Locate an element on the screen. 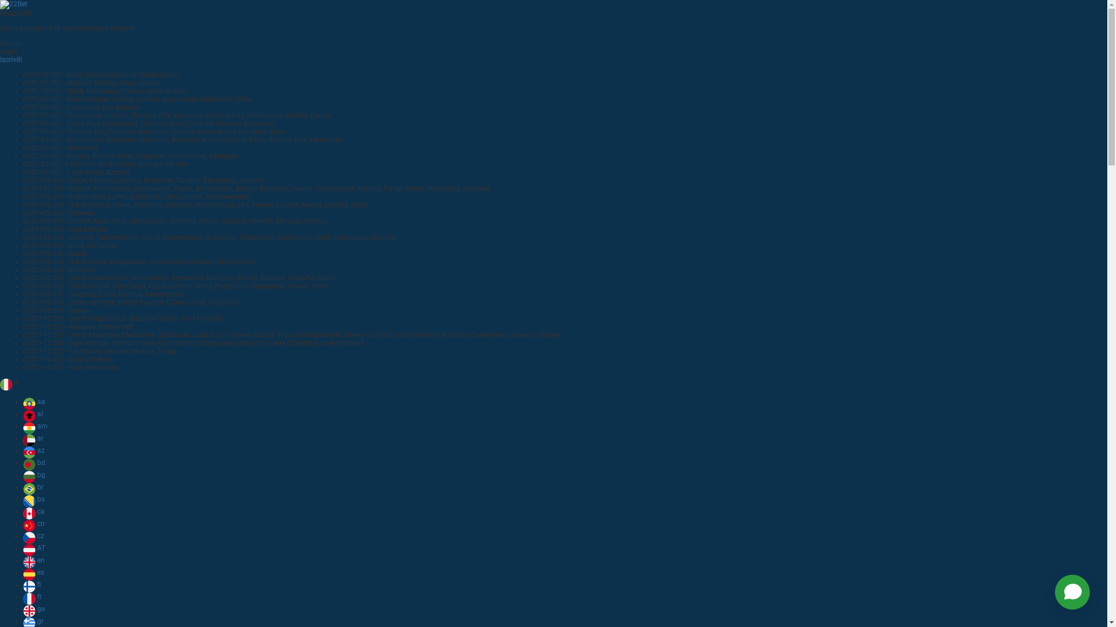 The width and height of the screenshot is (1116, 627). cn is located at coordinates (34, 524).